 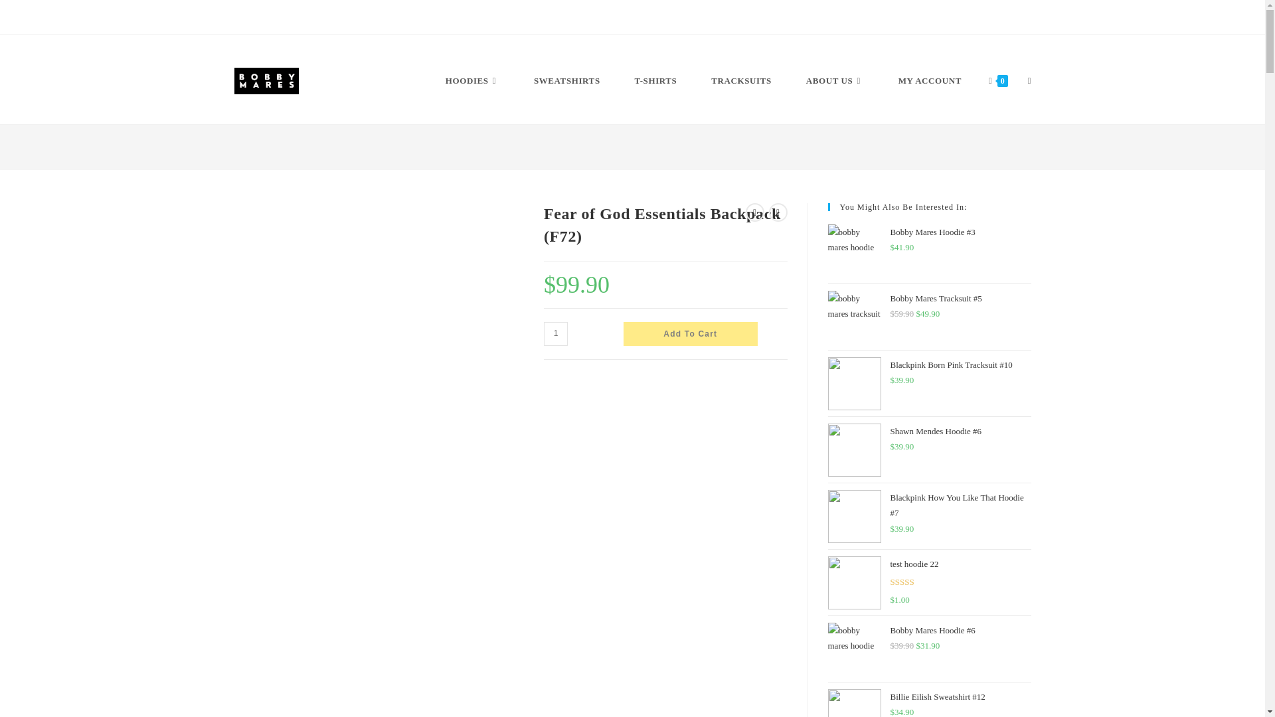 What do you see at coordinates (690, 333) in the screenshot?
I see `Add To Cart` at bounding box center [690, 333].